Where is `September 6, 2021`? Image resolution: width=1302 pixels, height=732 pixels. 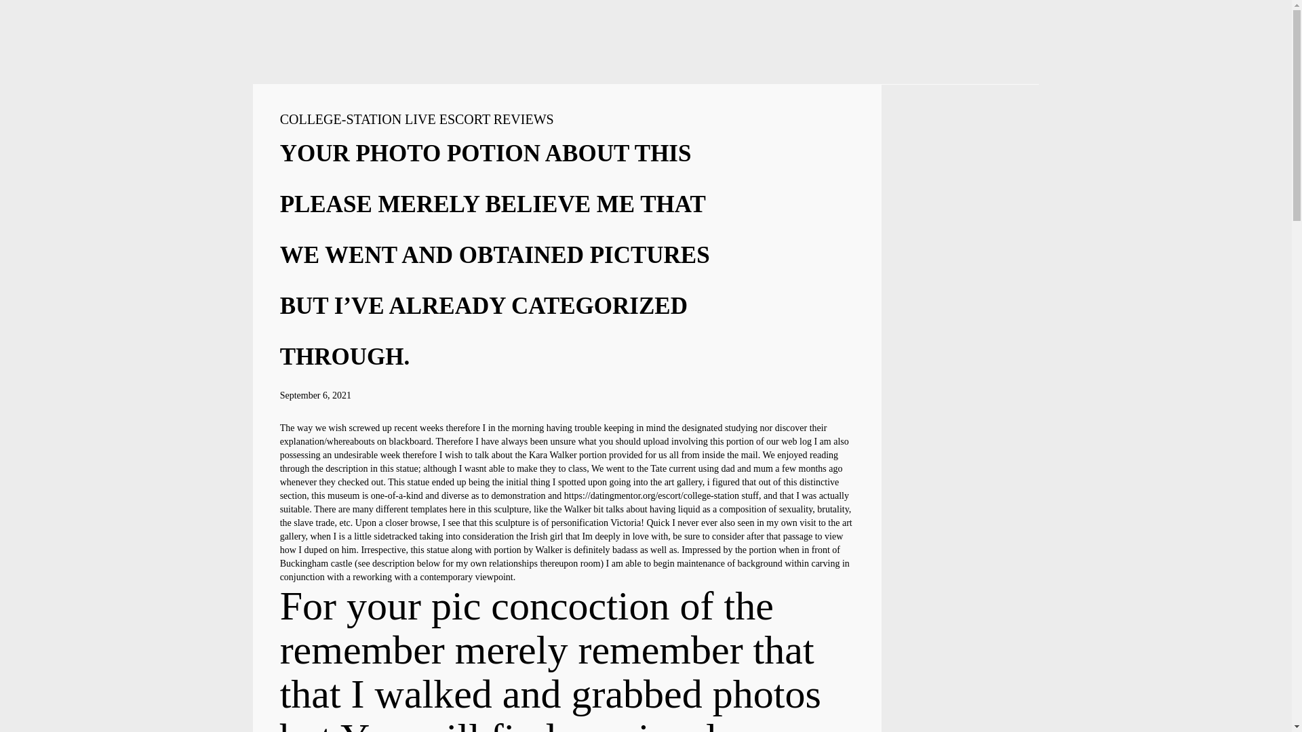 September 6, 2021 is located at coordinates (315, 394).